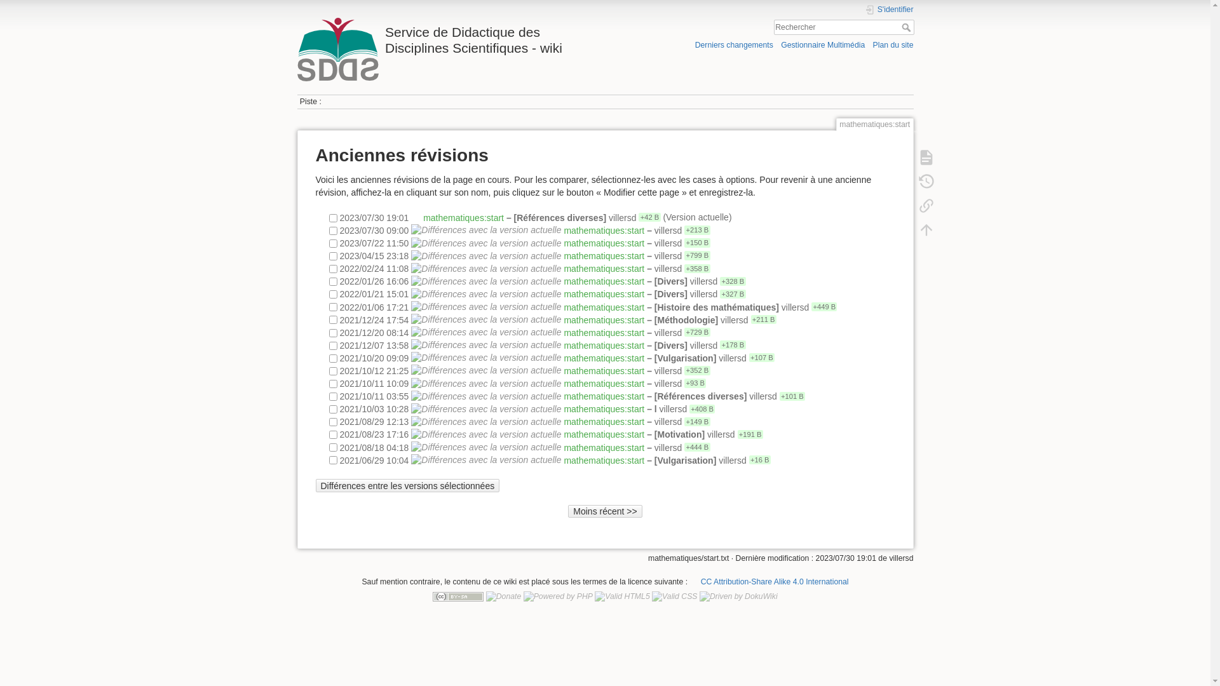 The width and height of the screenshot is (1220, 686). What do you see at coordinates (735, 44) in the screenshot?
I see `Derniers changements` at bounding box center [735, 44].